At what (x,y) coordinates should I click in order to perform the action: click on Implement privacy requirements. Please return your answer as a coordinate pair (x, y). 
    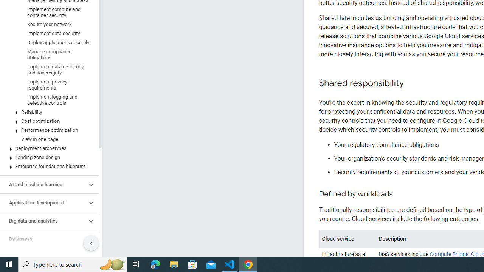
    Looking at the image, I should click on (48, 85).